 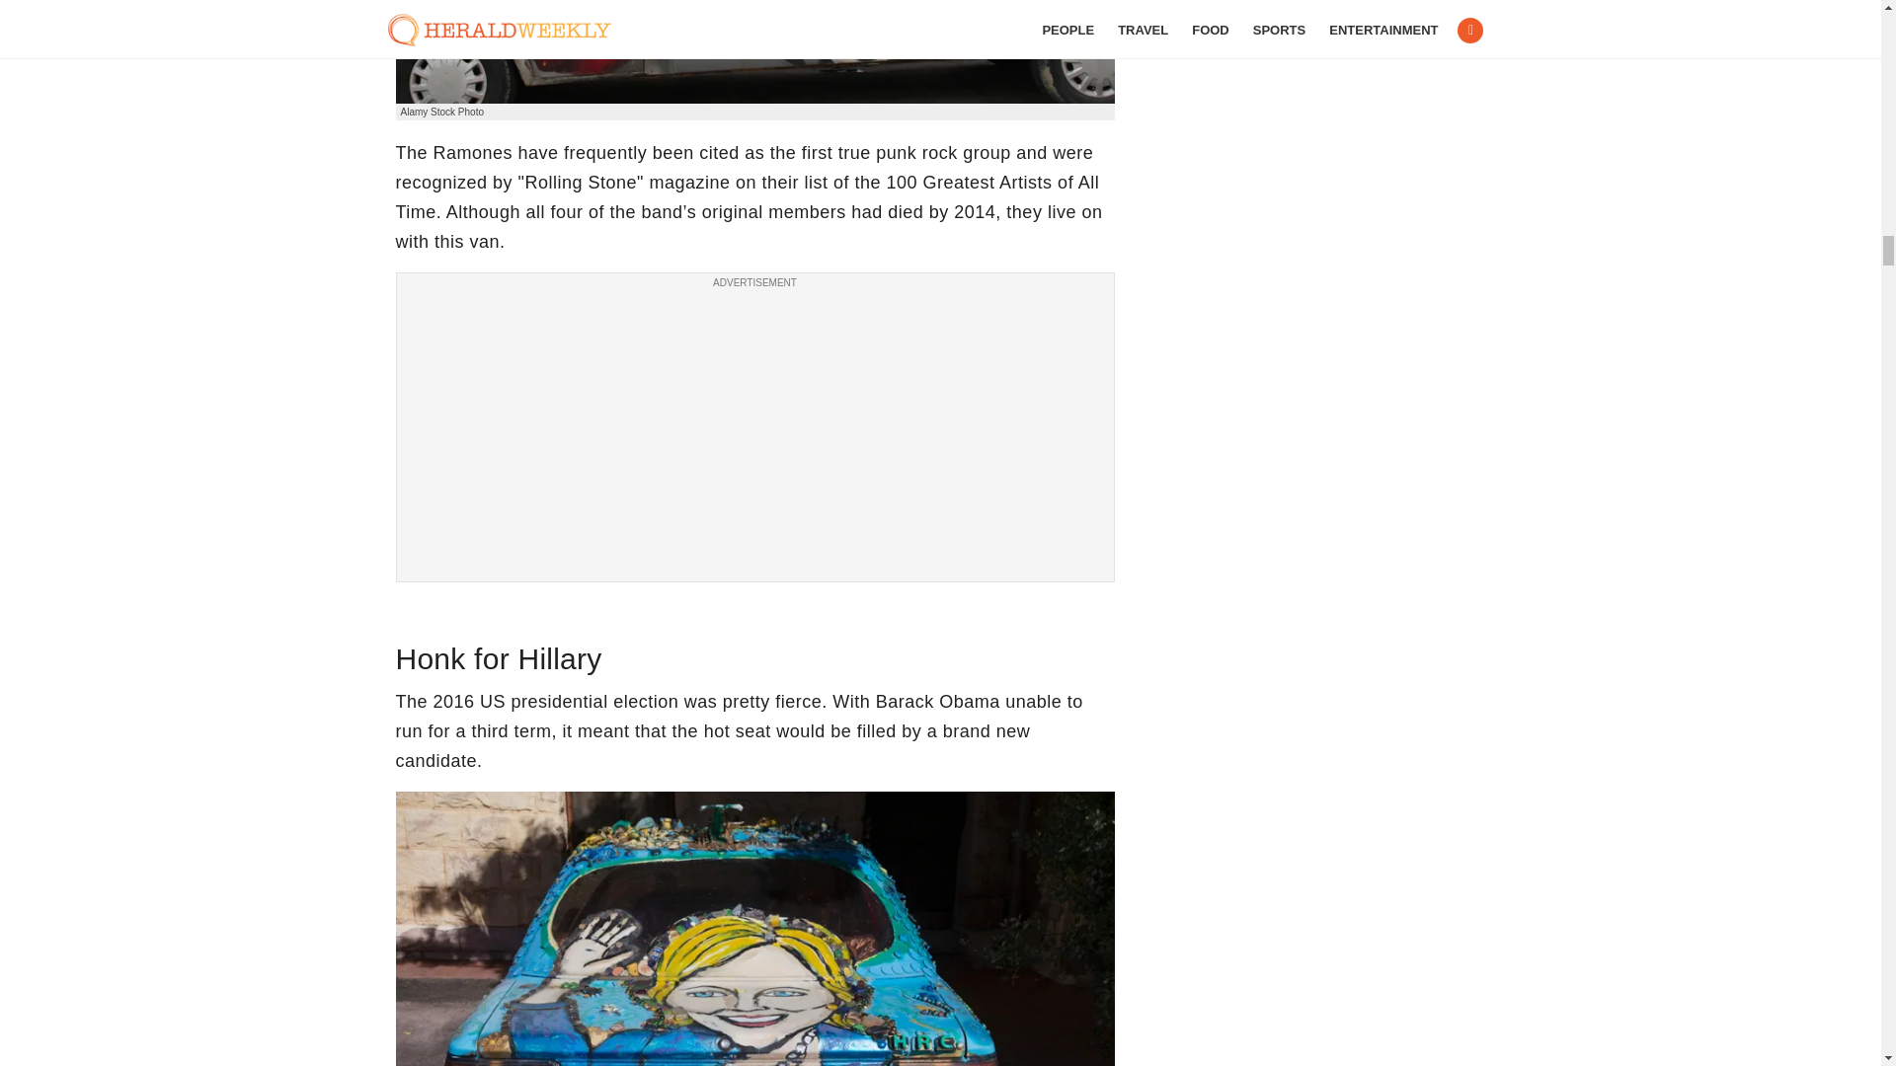 I want to click on Roaming Ramones, so click(x=754, y=51).